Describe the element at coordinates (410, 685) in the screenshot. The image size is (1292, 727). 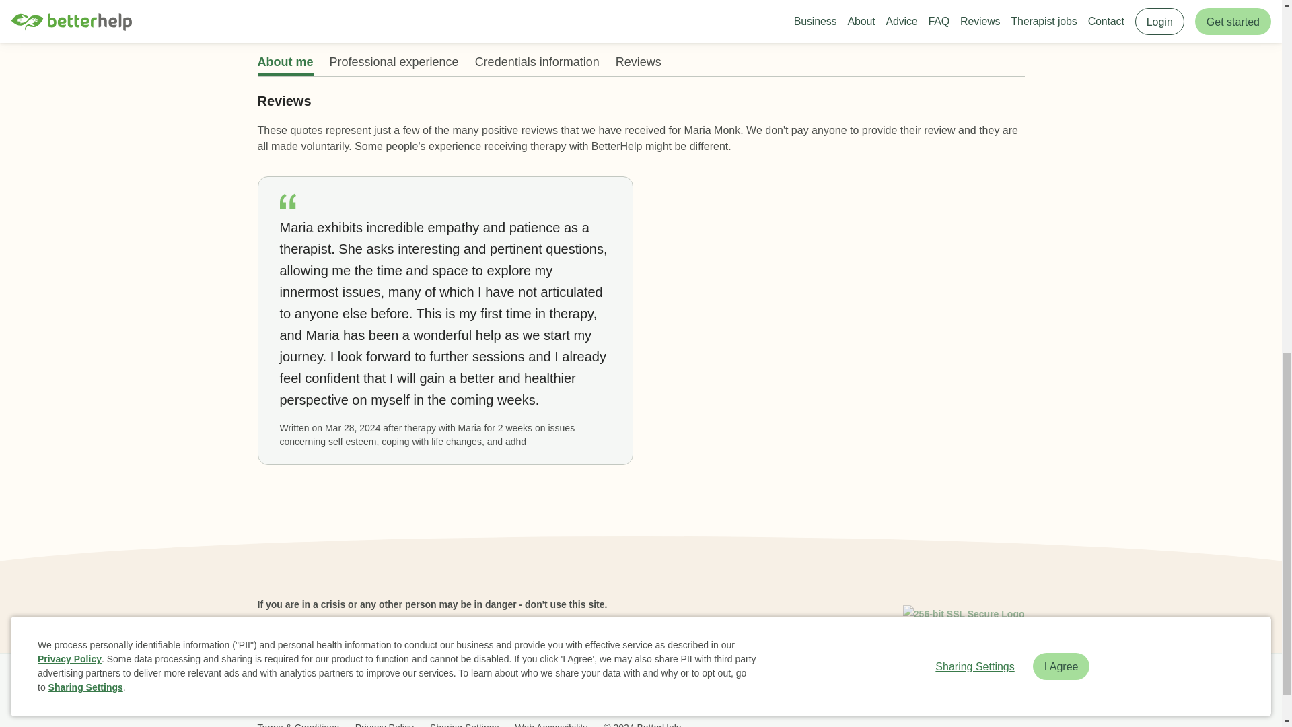
I see `FAQ` at that location.